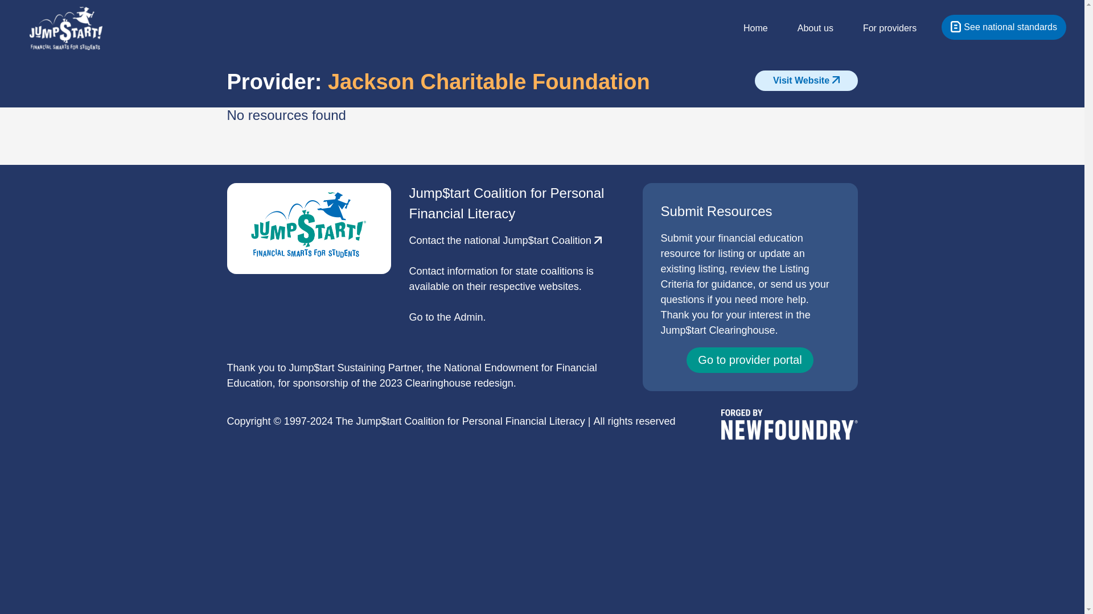 This screenshot has width=1093, height=614. I want to click on About us, so click(825, 28).